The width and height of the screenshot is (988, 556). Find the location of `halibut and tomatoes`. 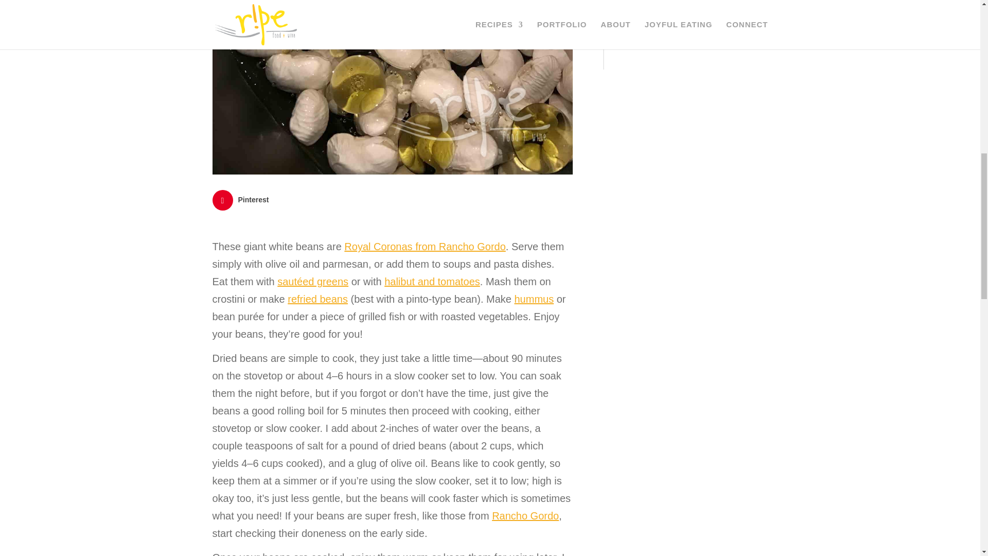

halibut and tomatoes is located at coordinates (432, 281).